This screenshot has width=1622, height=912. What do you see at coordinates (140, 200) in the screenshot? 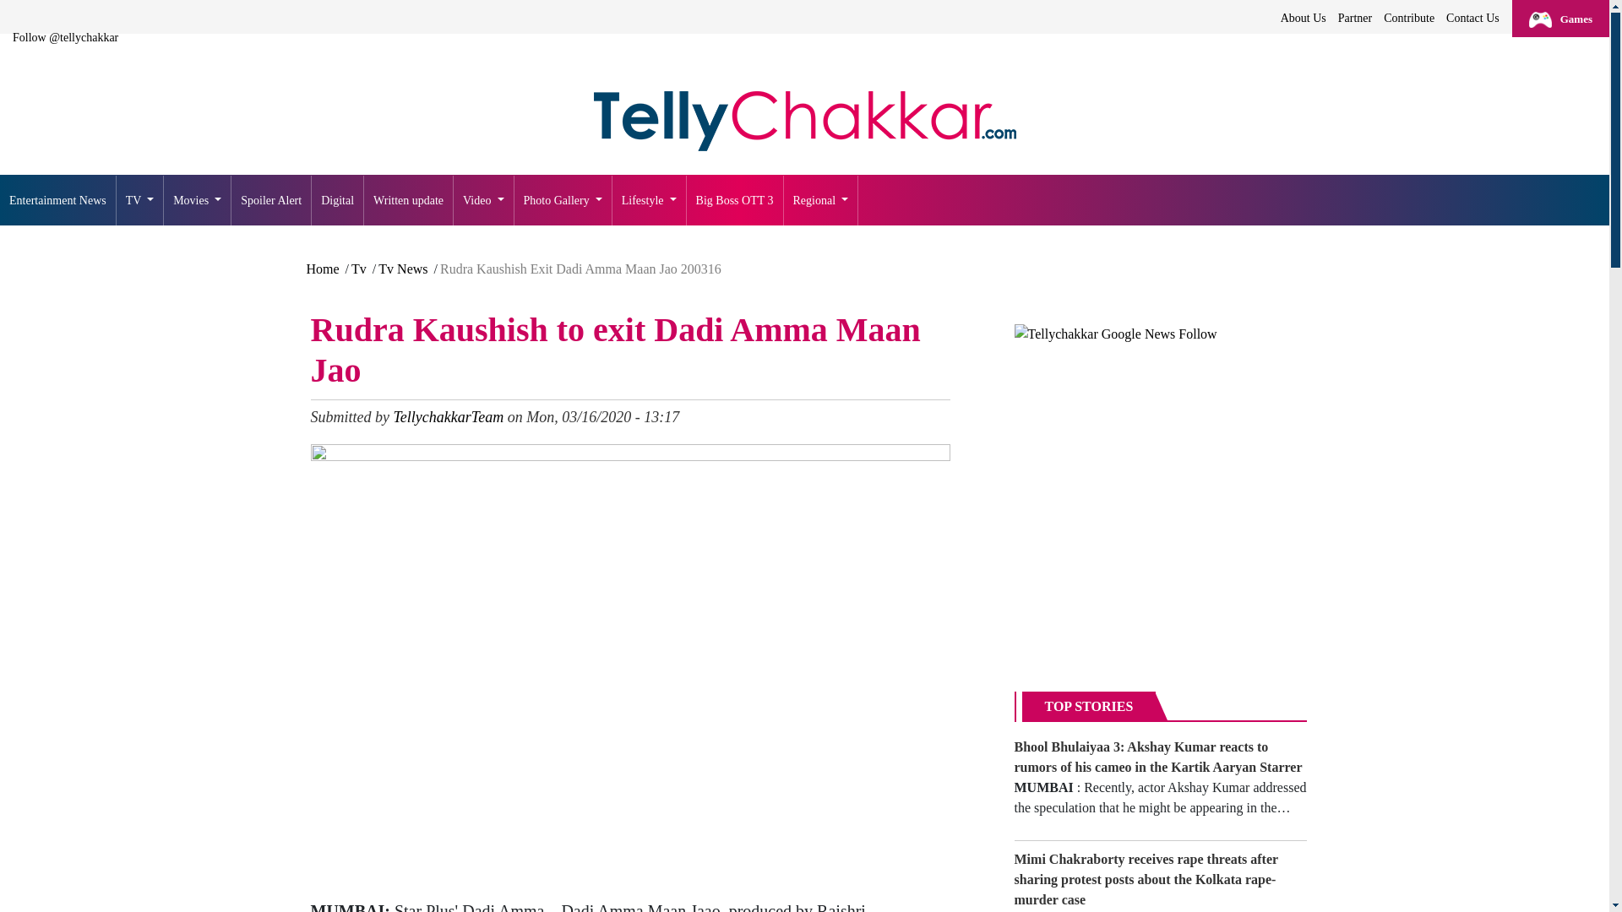
I see `TV` at bounding box center [140, 200].